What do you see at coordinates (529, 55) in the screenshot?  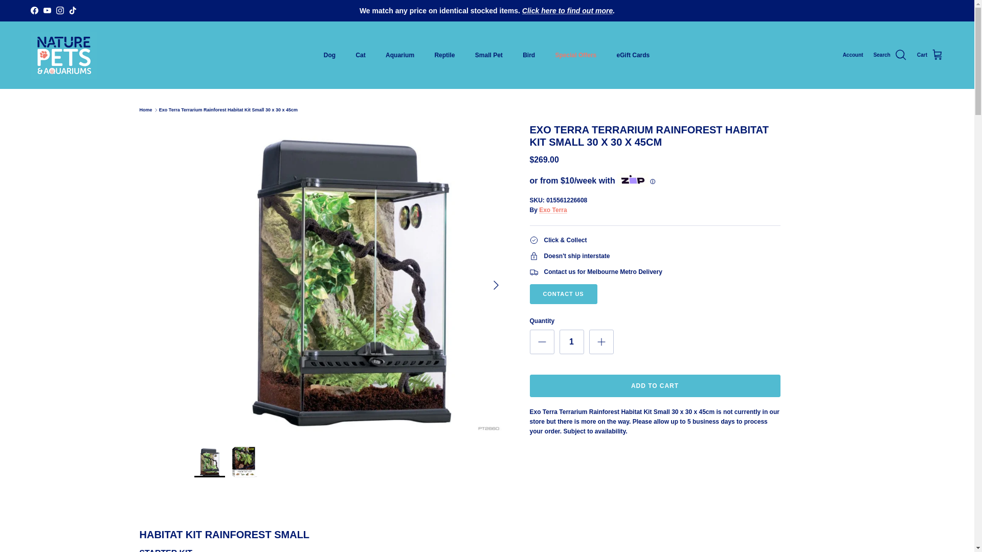 I see `Bird` at bounding box center [529, 55].